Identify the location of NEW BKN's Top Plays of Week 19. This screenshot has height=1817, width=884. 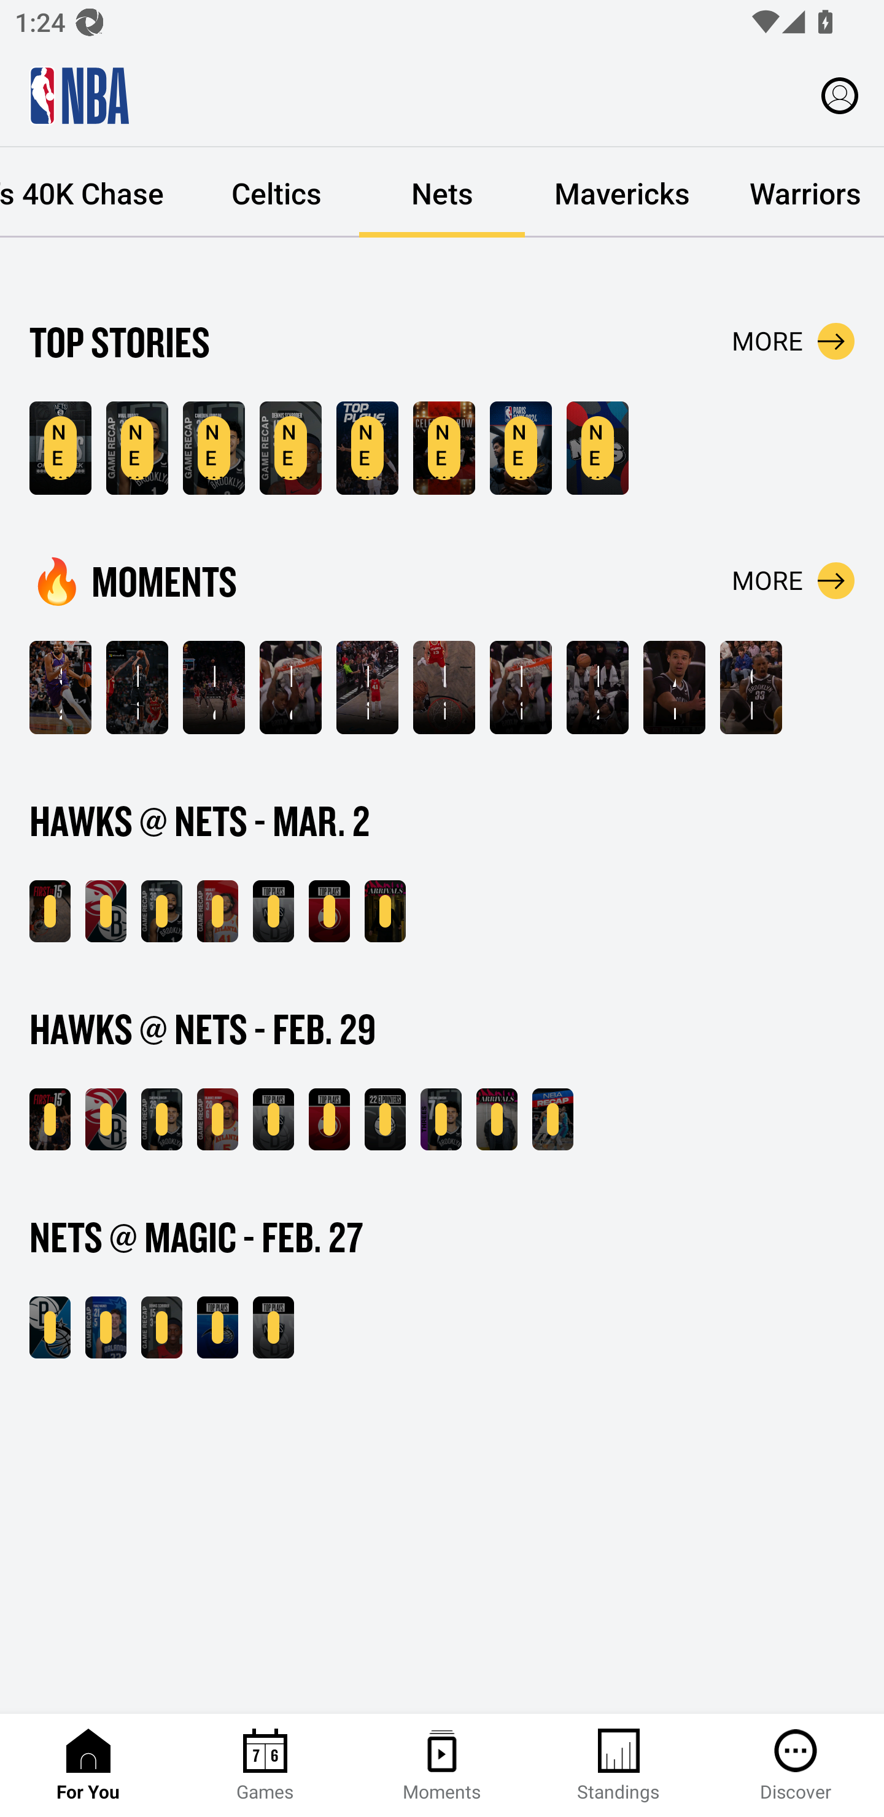
(60, 448).